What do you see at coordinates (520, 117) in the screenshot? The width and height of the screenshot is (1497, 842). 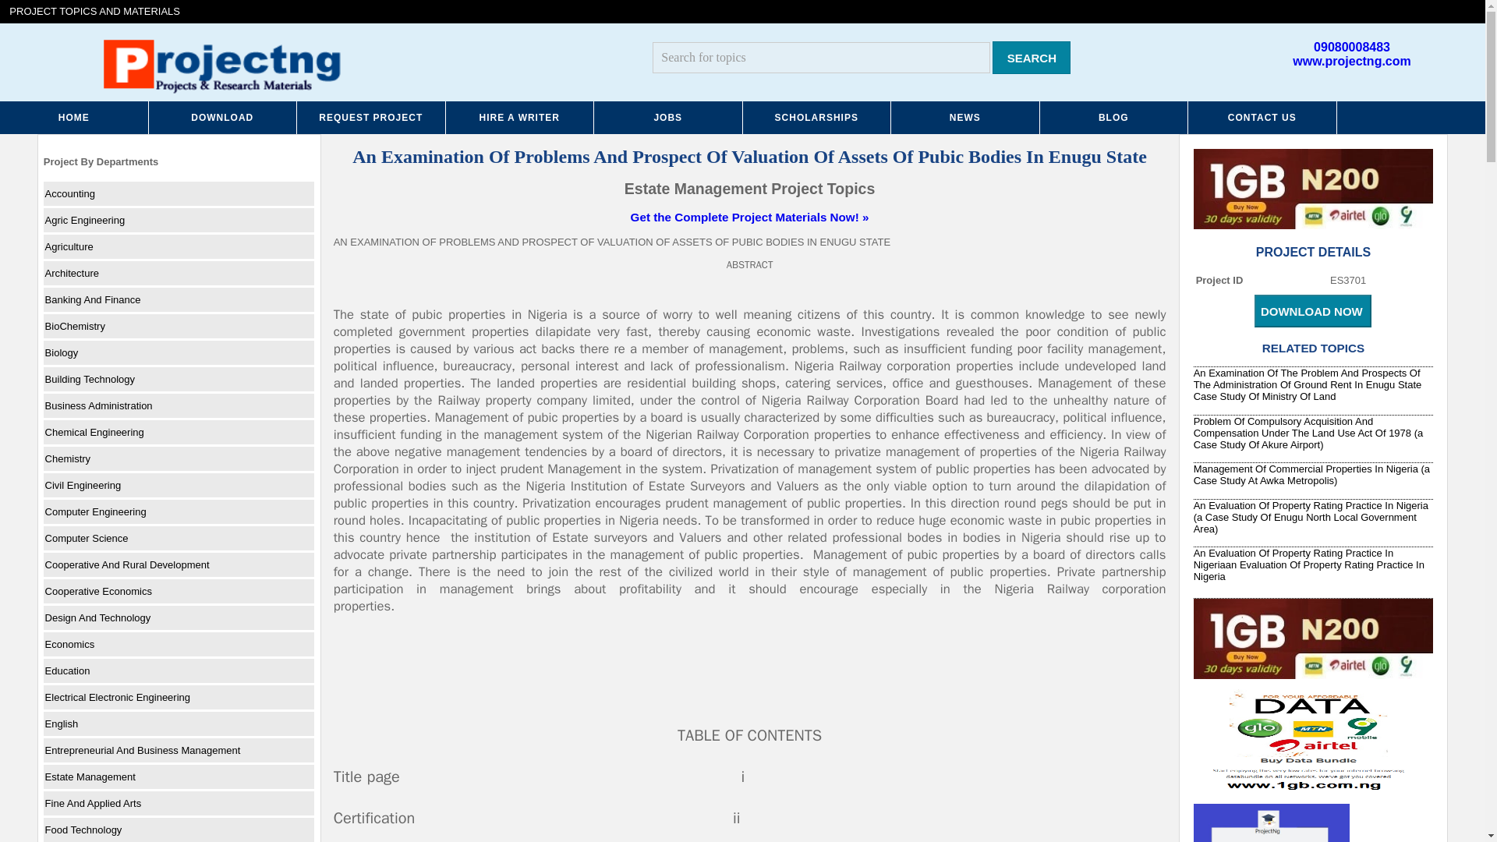 I see `Hire a Project Writer` at bounding box center [520, 117].